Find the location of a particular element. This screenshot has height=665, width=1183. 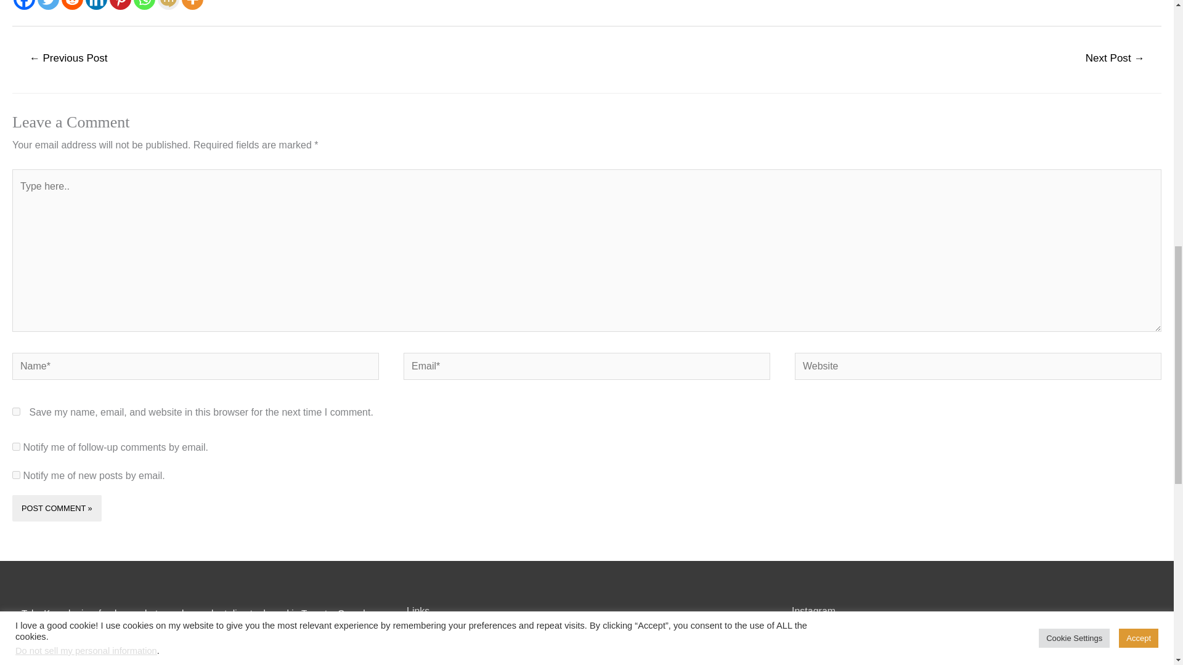

Mixi is located at coordinates (168, 5).